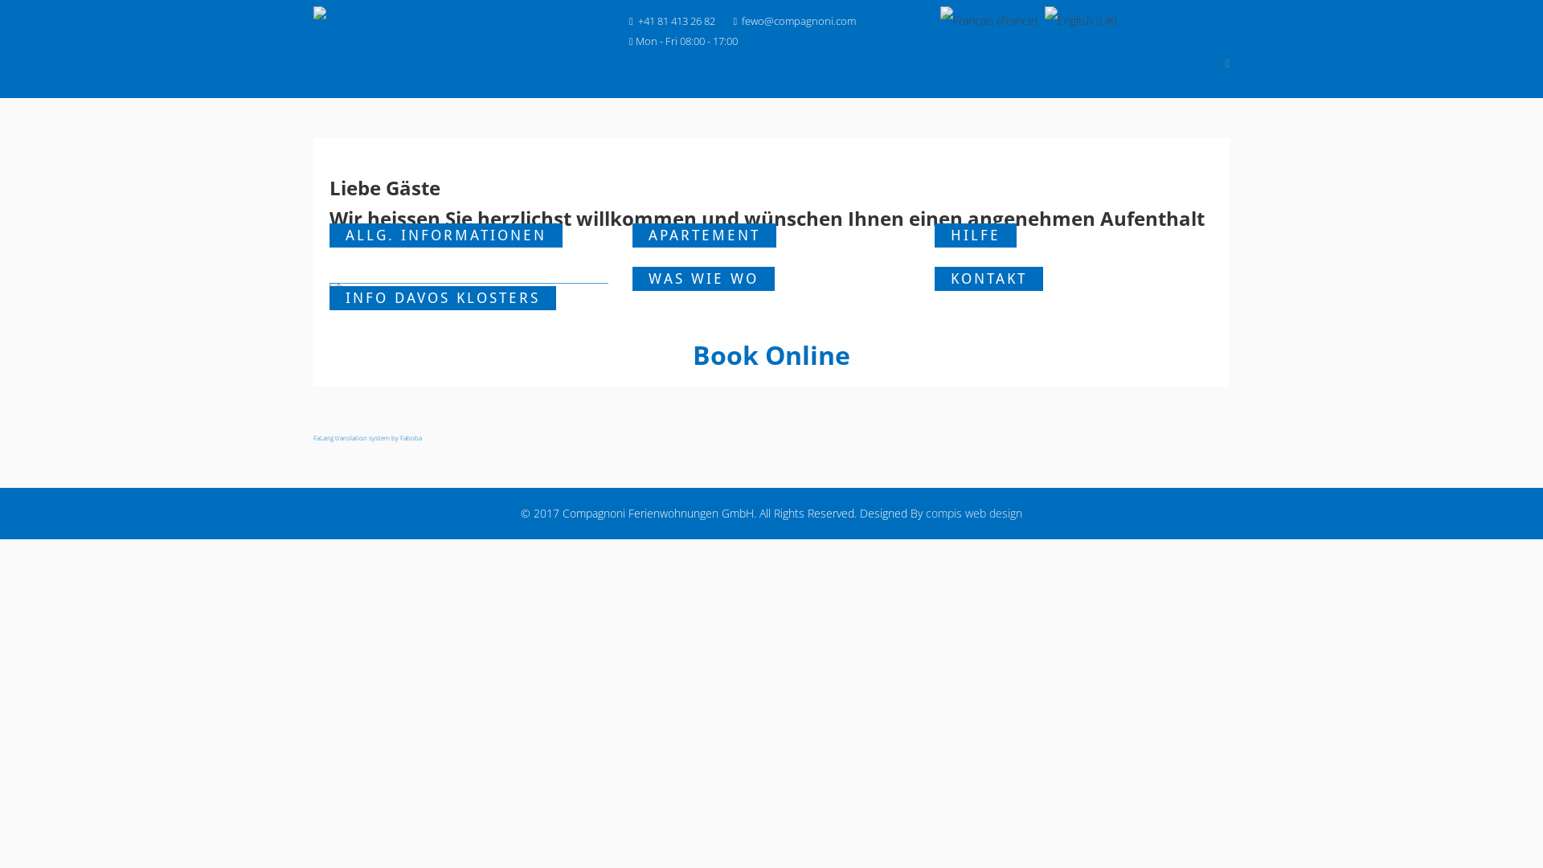 The image size is (1543, 868). I want to click on HILFE
 , so click(1074, 257).